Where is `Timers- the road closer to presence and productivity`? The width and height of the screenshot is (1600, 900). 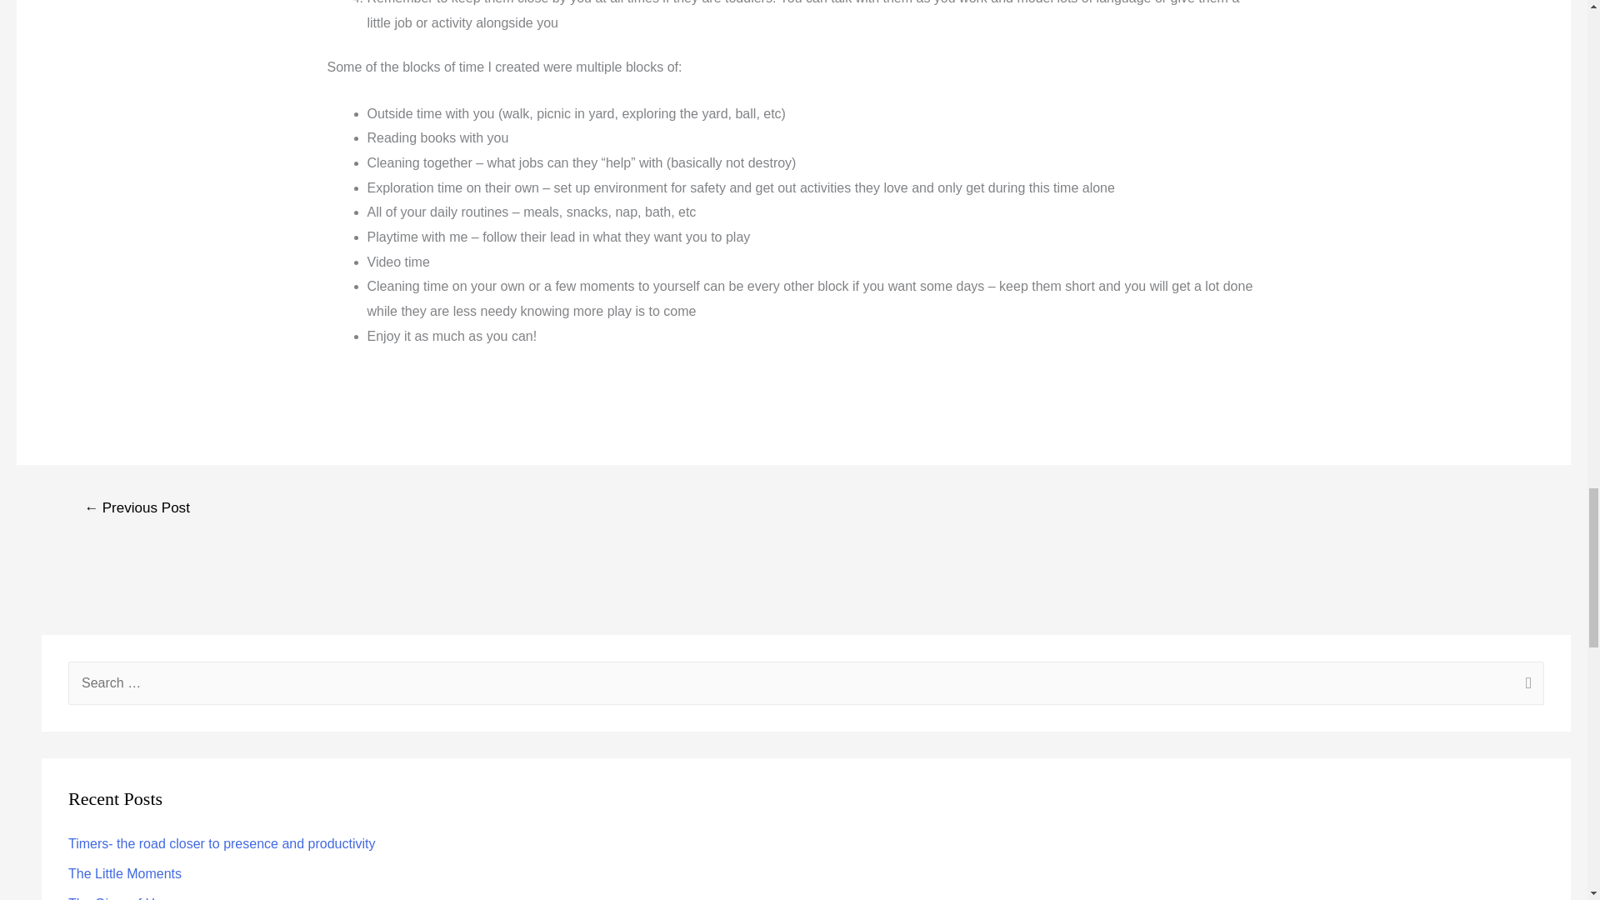 Timers- the road closer to presence and productivity is located at coordinates (222, 843).